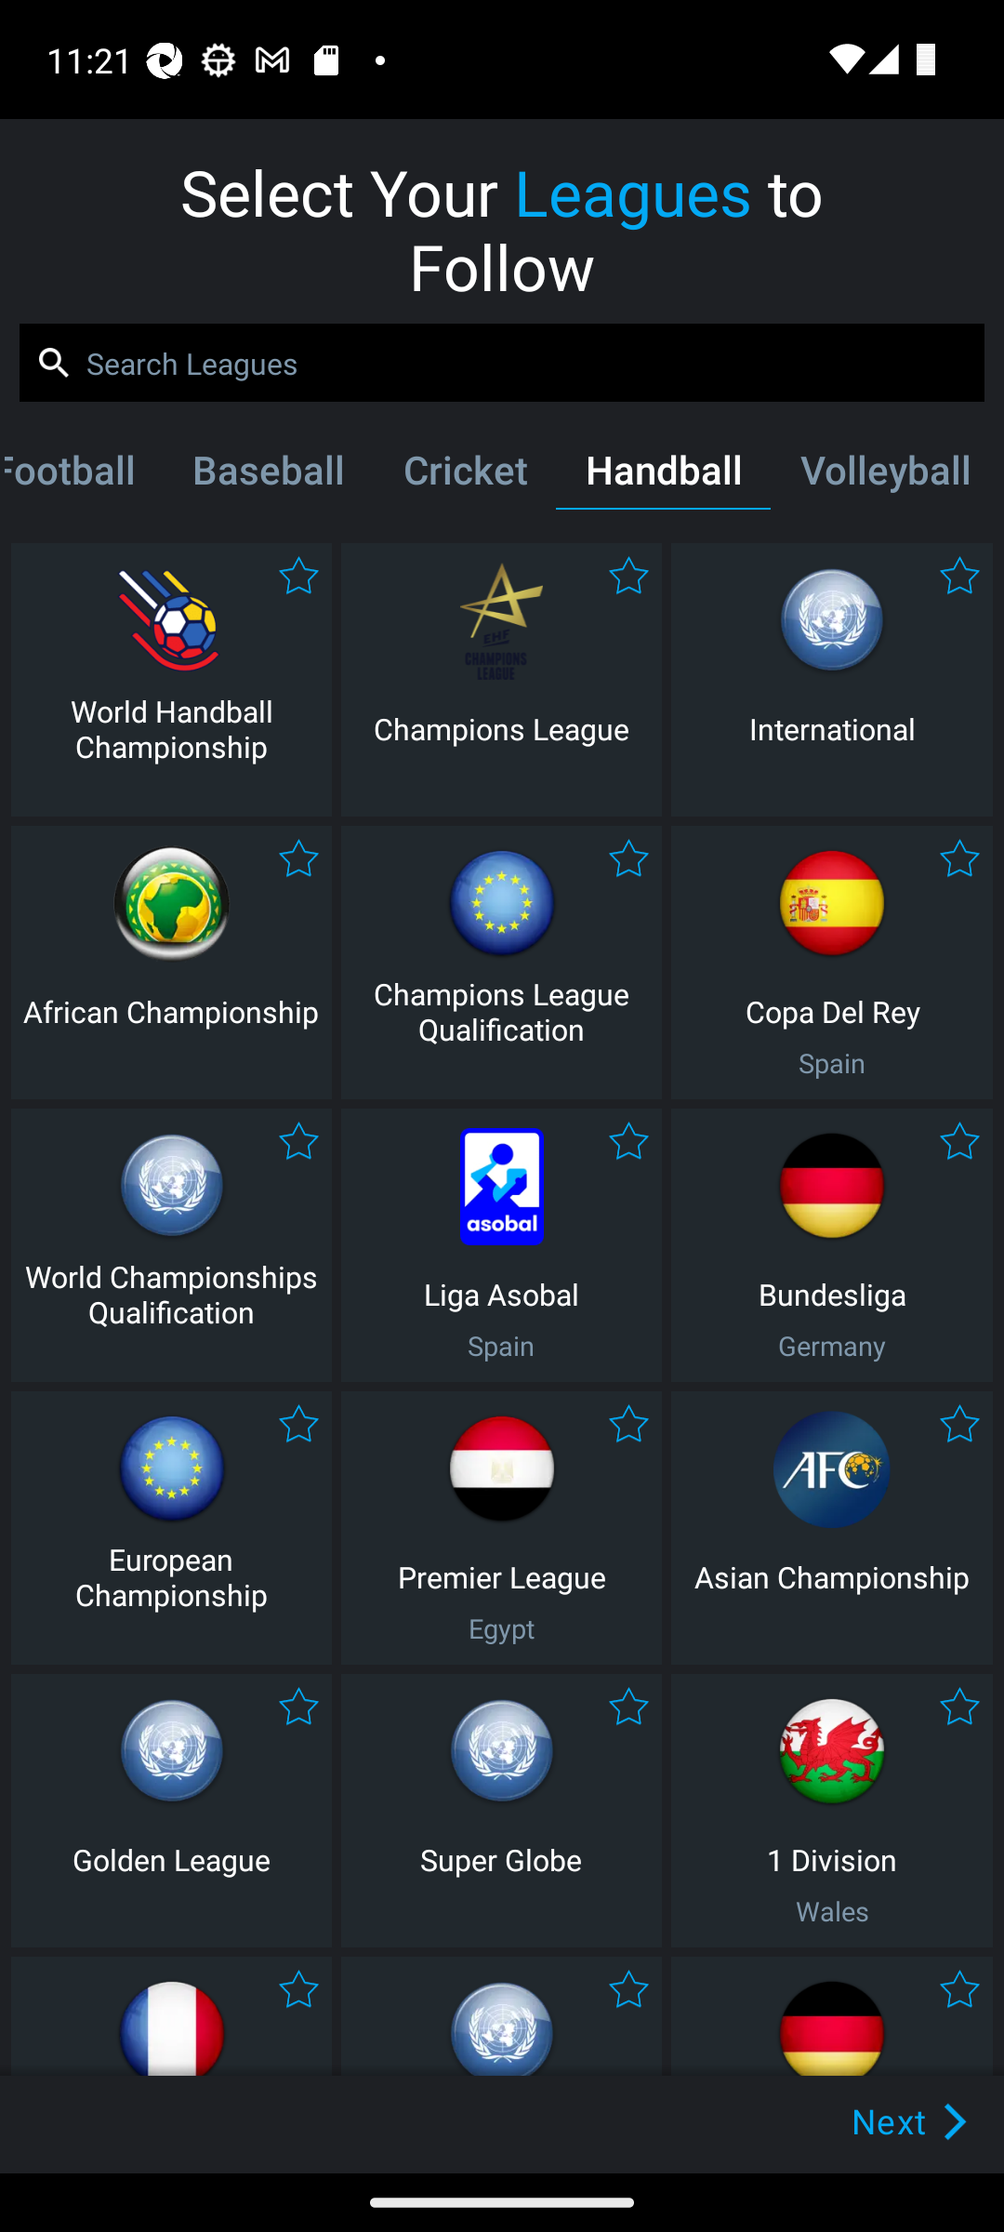  I want to click on Asian Championship, so click(832, 1527).